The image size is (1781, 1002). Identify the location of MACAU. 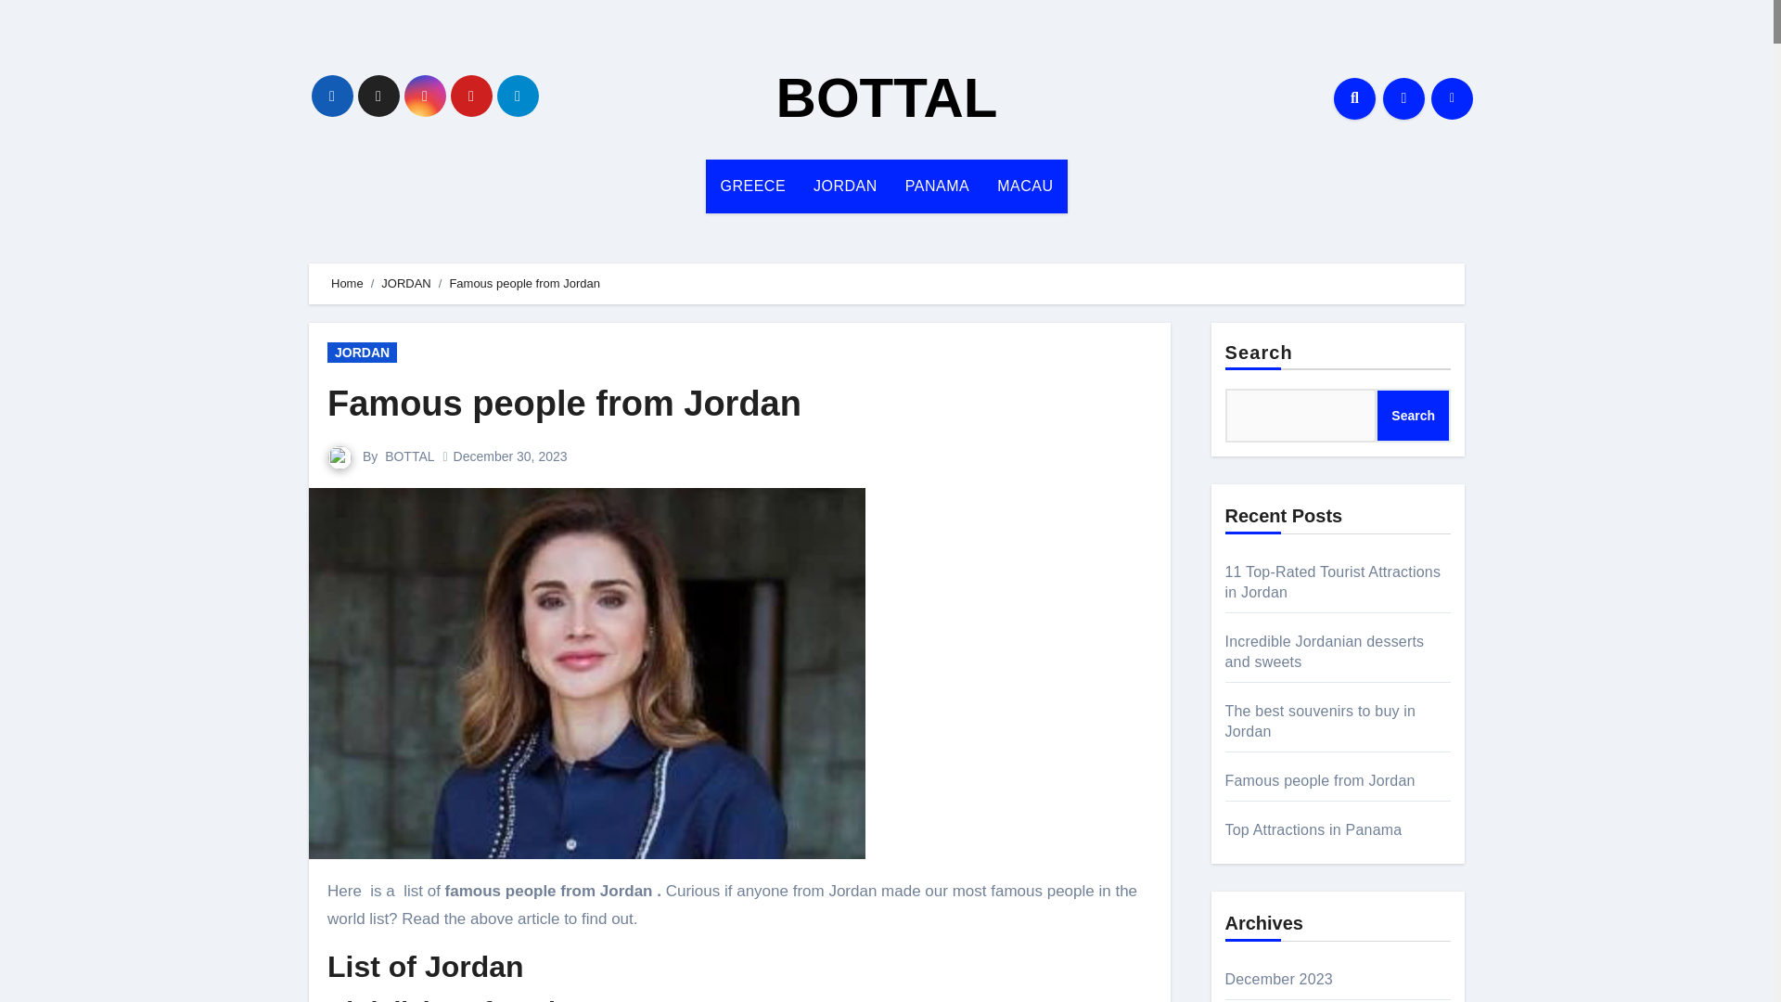
(1024, 186).